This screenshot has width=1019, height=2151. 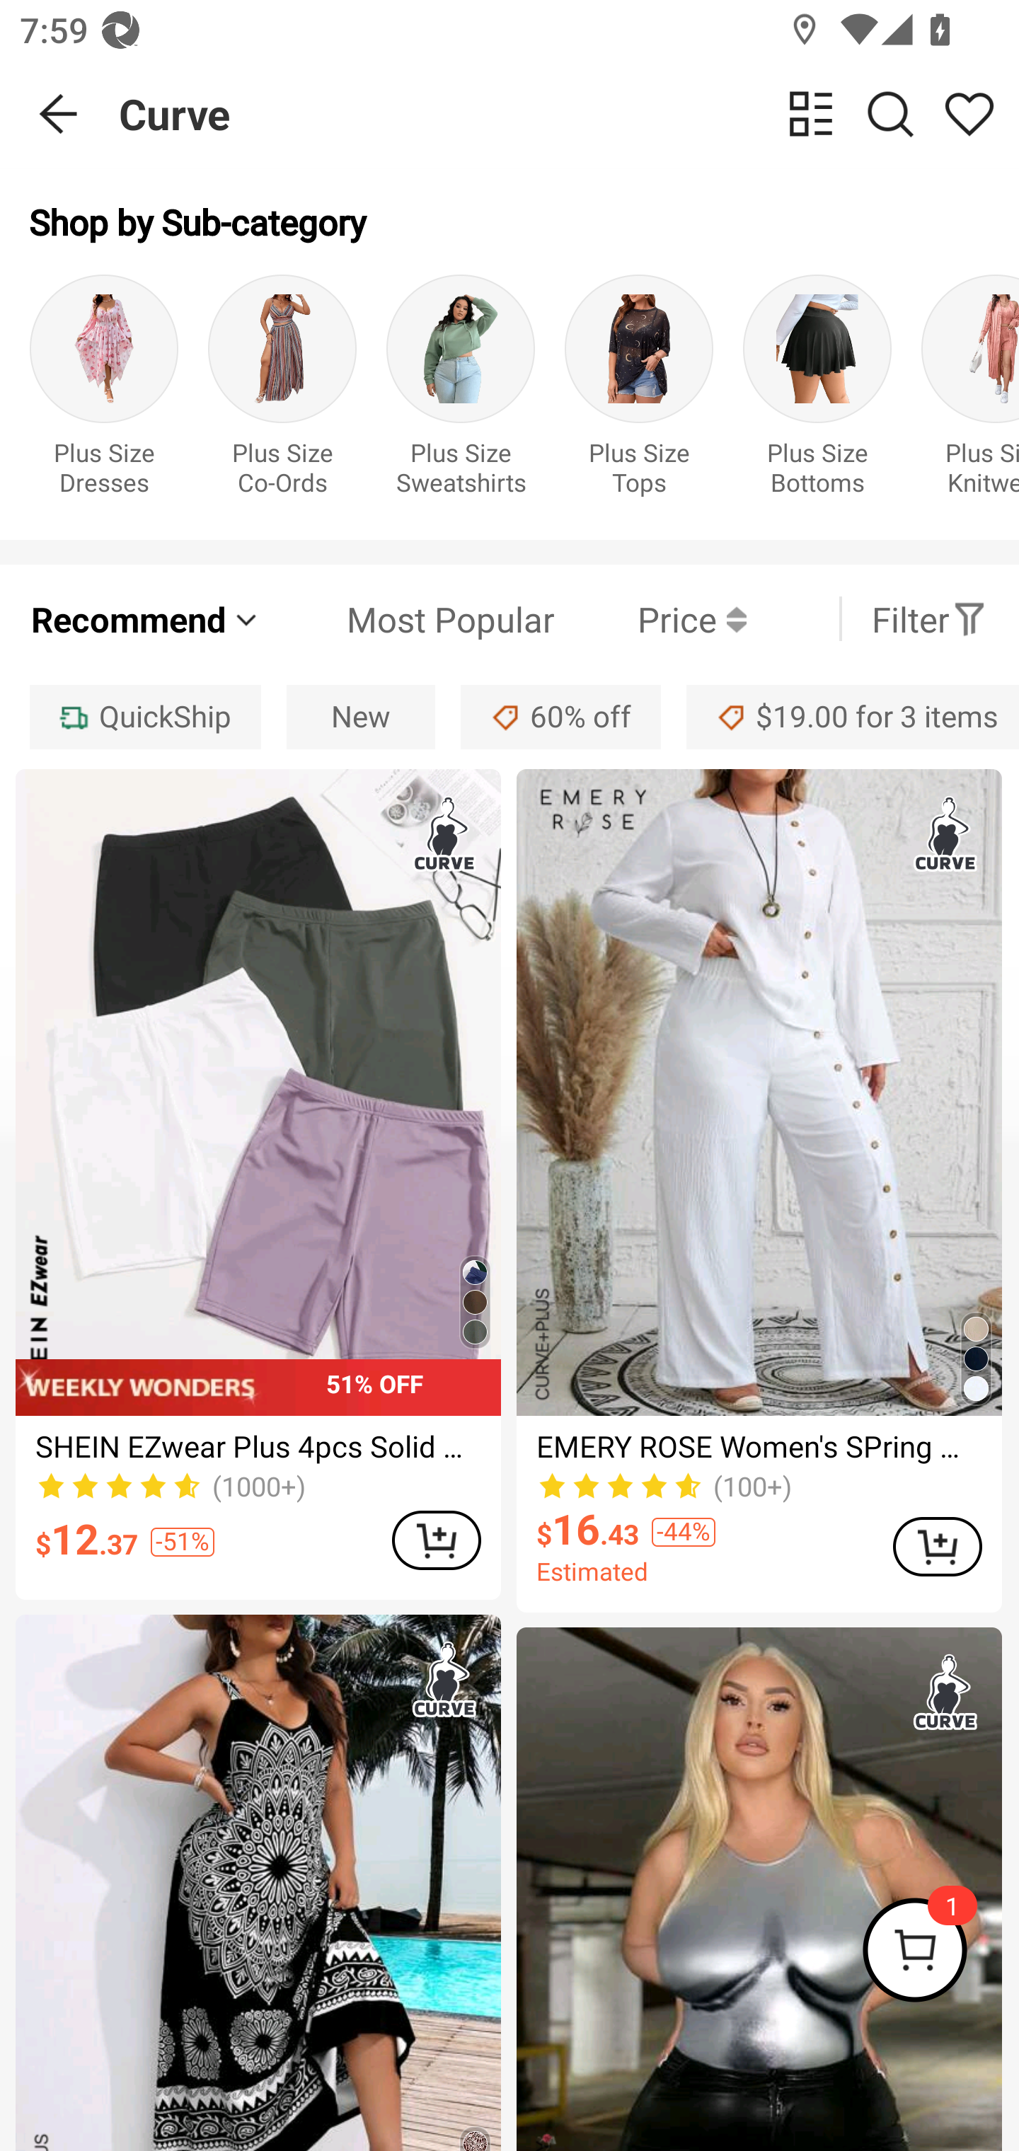 I want to click on Search, so click(x=890, y=113).